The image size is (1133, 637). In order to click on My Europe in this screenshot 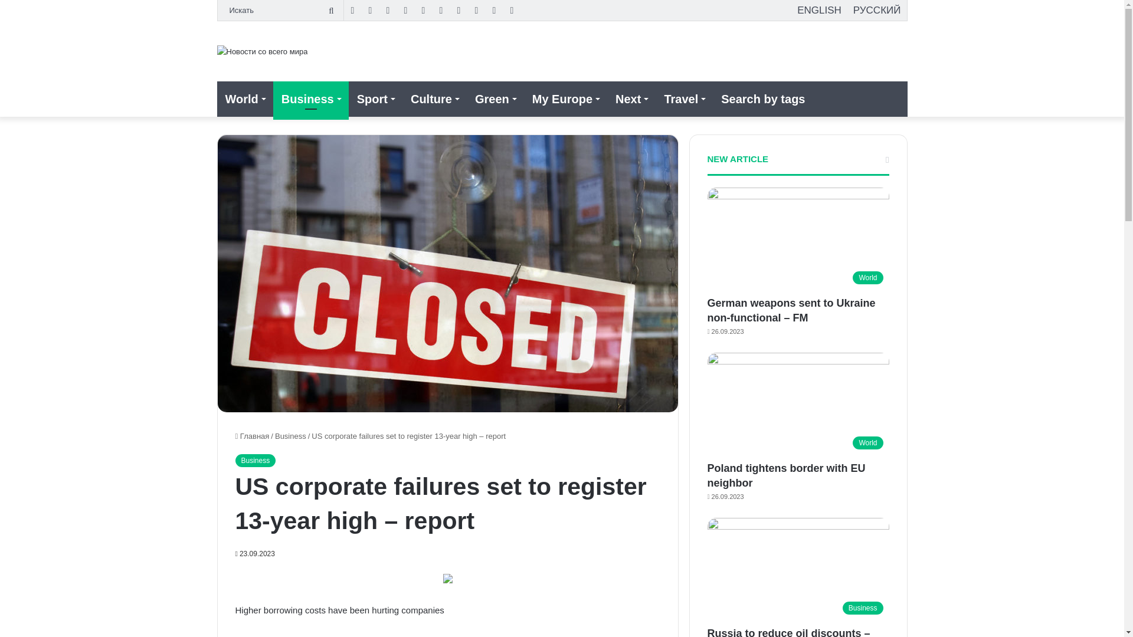, I will do `click(565, 99)`.